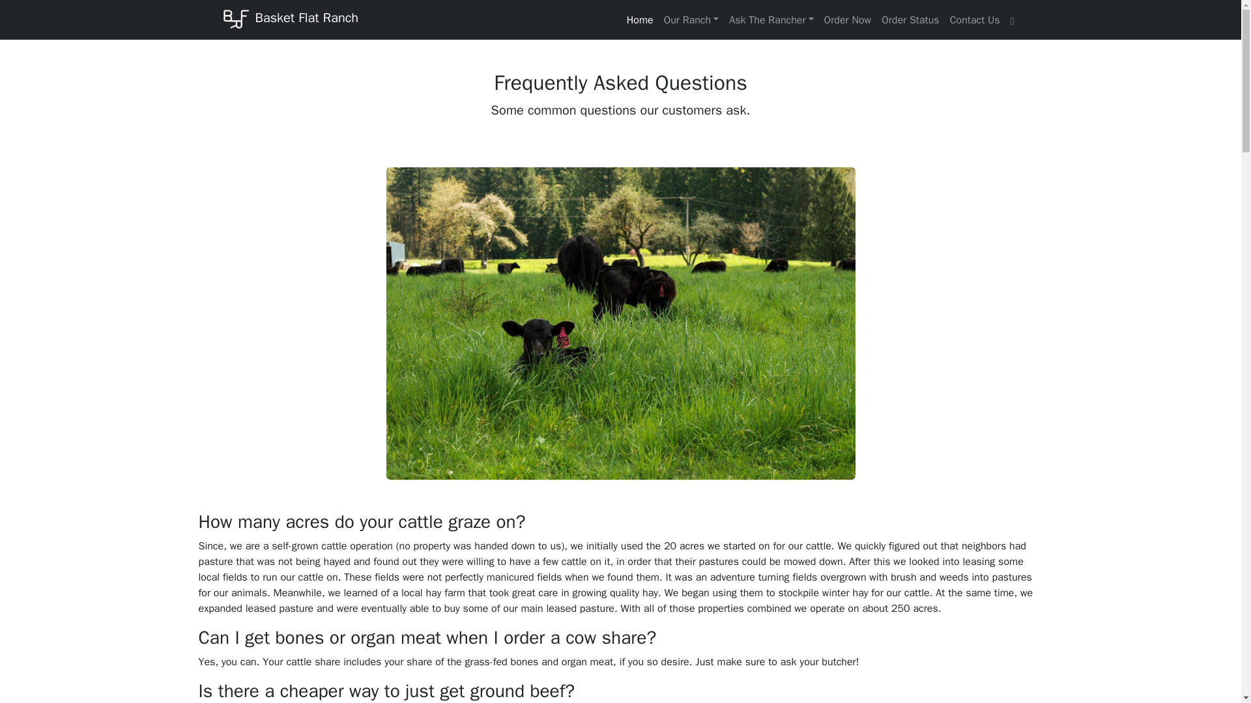 Image resolution: width=1251 pixels, height=703 pixels. I want to click on Contact Us, so click(975, 19).